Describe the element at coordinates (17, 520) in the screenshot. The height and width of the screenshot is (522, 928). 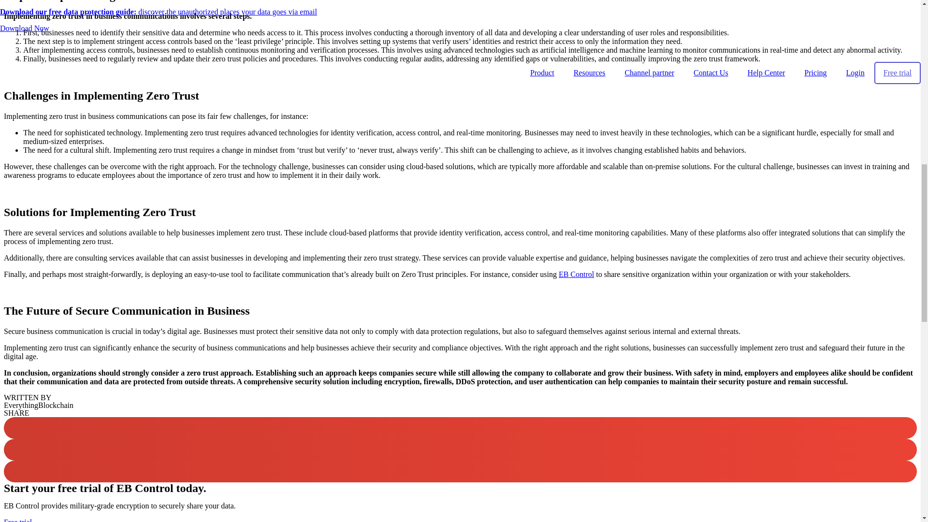
I see `Free trial` at that location.